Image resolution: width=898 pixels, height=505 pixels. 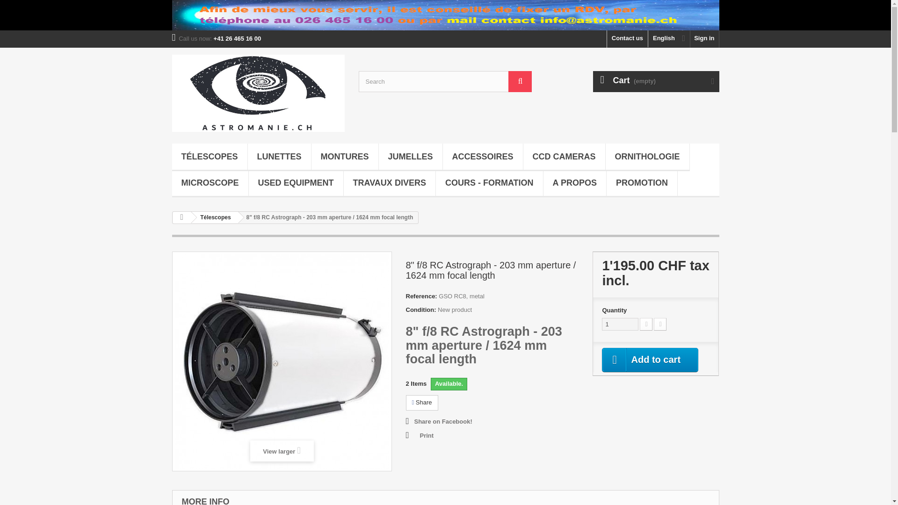 What do you see at coordinates (627, 38) in the screenshot?
I see `Contact us` at bounding box center [627, 38].